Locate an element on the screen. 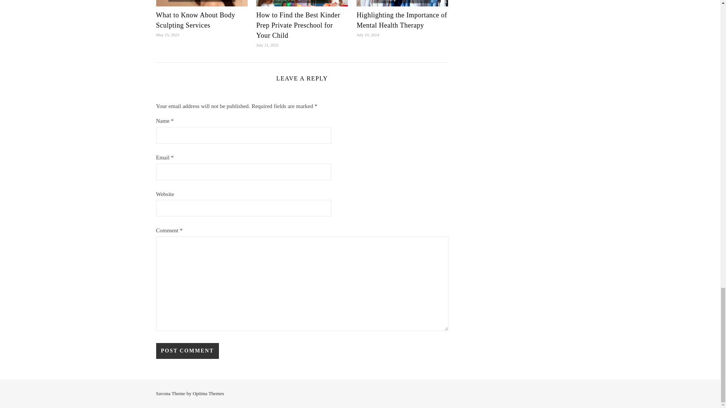 The image size is (726, 408). Highlighting the Importance of Mental Health Therapy is located at coordinates (402, 20).